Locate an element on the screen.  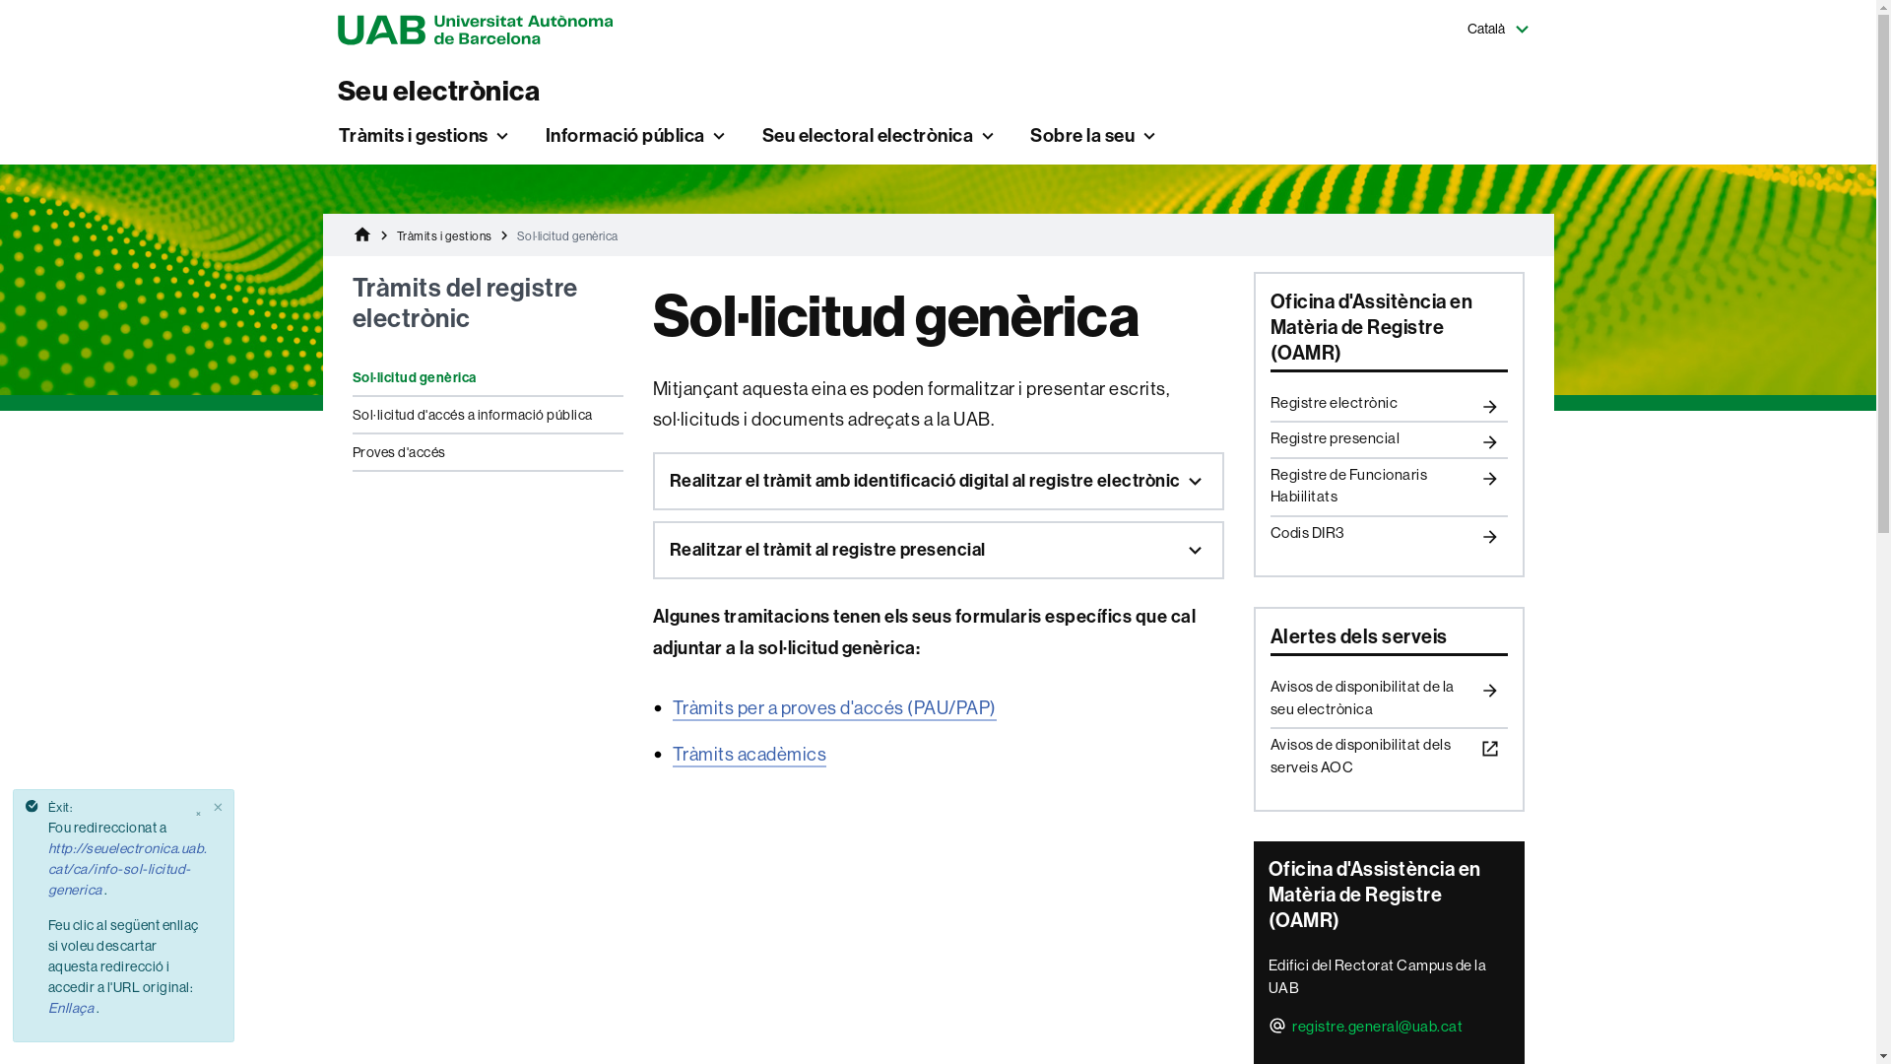
registre.general@uab.cat is located at coordinates (1366, 1029).